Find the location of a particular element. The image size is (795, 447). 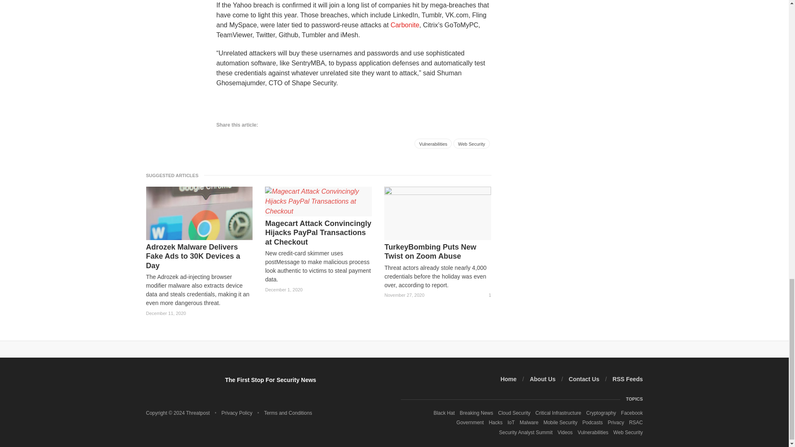

Vulnerabilities is located at coordinates (433, 143).